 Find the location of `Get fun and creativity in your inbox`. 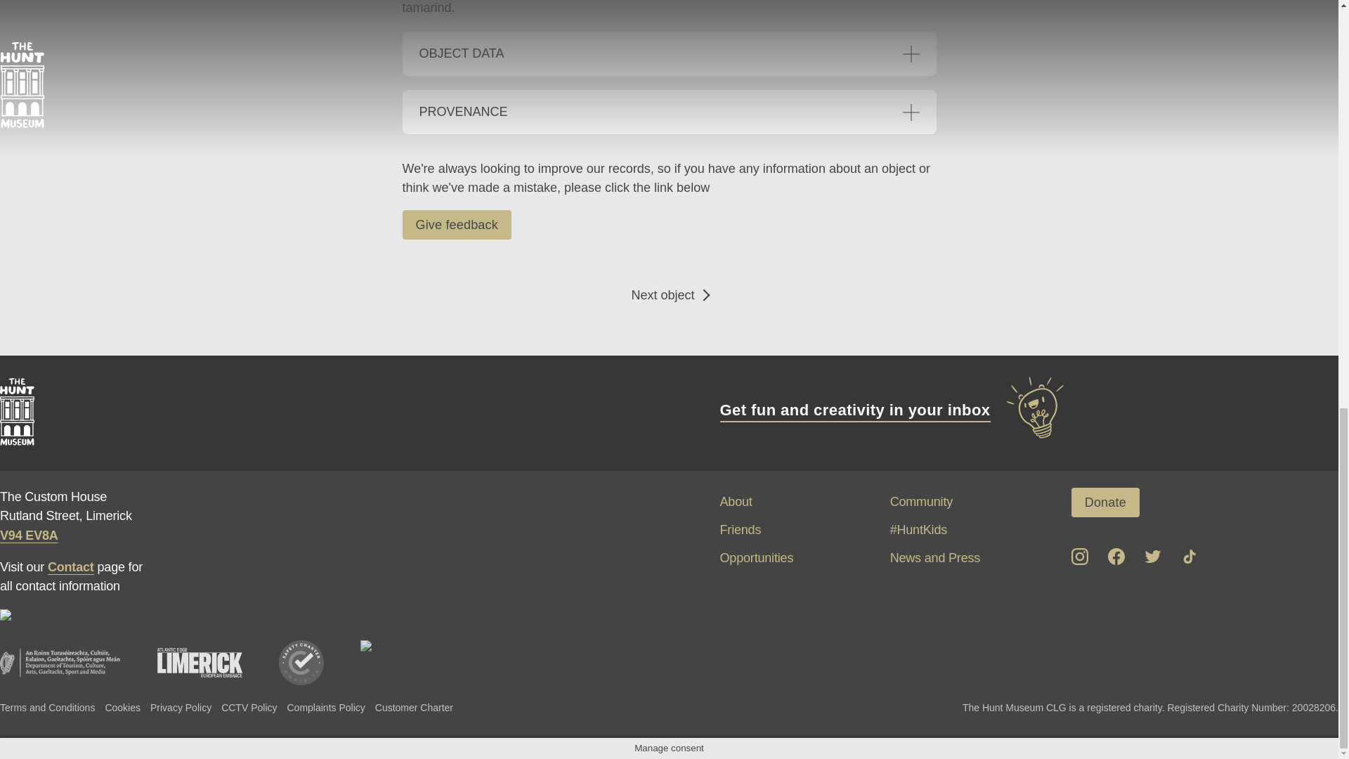

Get fun and creativity in your inbox is located at coordinates (892, 410).